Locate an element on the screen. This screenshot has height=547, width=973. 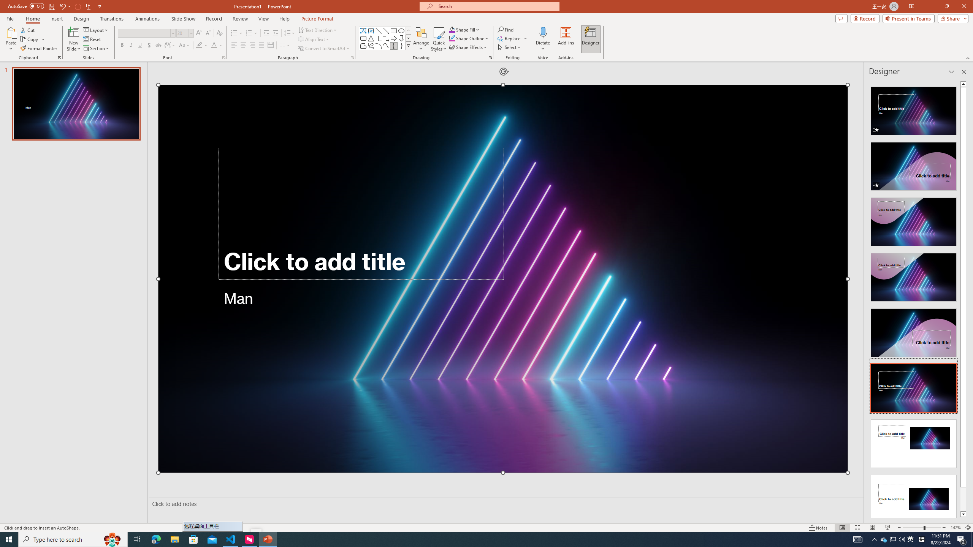
Picture Format is located at coordinates (318, 19).